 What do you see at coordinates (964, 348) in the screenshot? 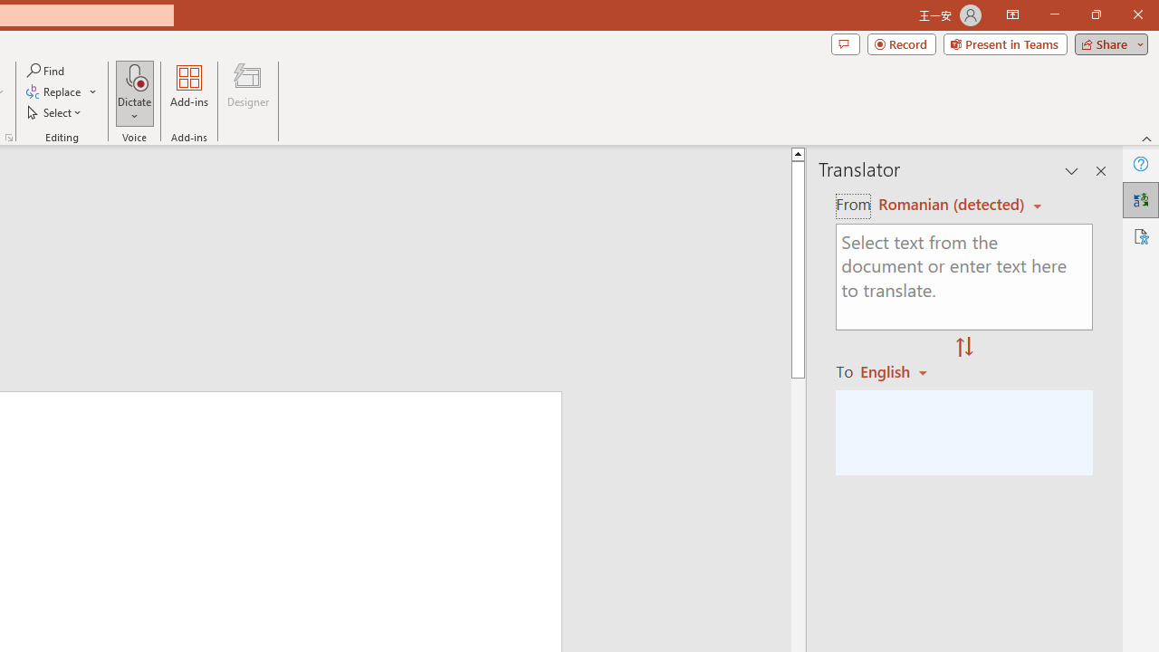
I see `Swap "from" and "to" languages.` at bounding box center [964, 348].